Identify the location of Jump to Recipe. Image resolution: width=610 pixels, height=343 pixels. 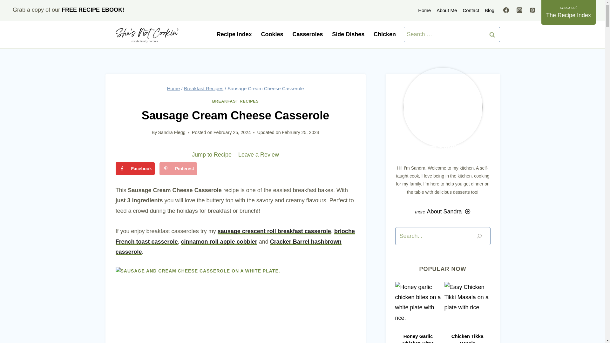
(212, 154).